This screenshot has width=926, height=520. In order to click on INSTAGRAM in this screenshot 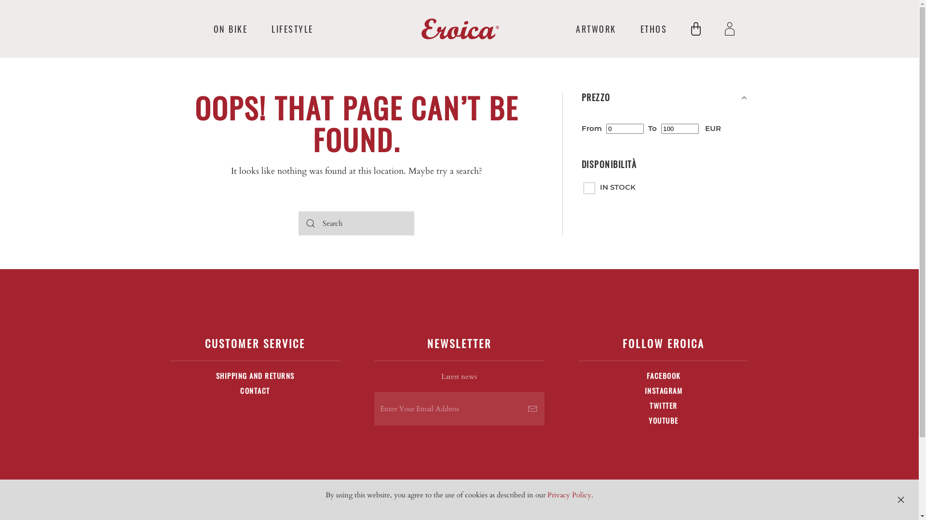, I will do `click(664, 390)`.